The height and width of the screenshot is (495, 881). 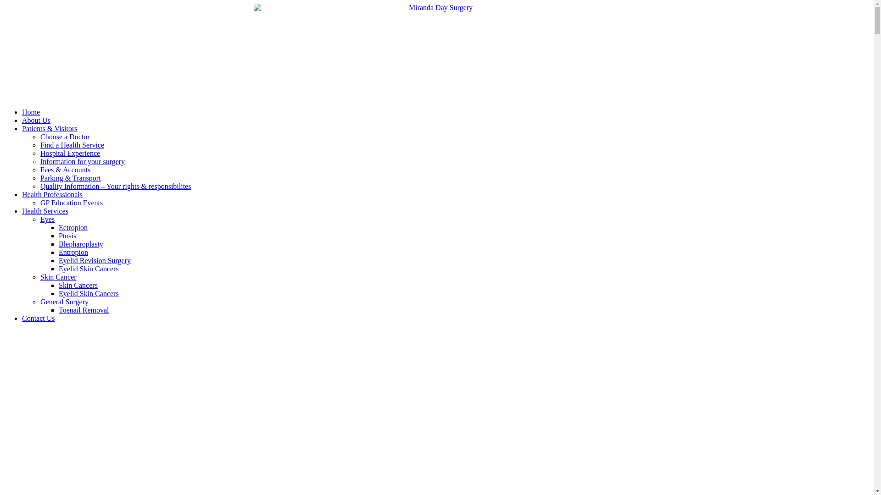 What do you see at coordinates (50, 128) in the screenshot?
I see `Patients & Visitors` at bounding box center [50, 128].